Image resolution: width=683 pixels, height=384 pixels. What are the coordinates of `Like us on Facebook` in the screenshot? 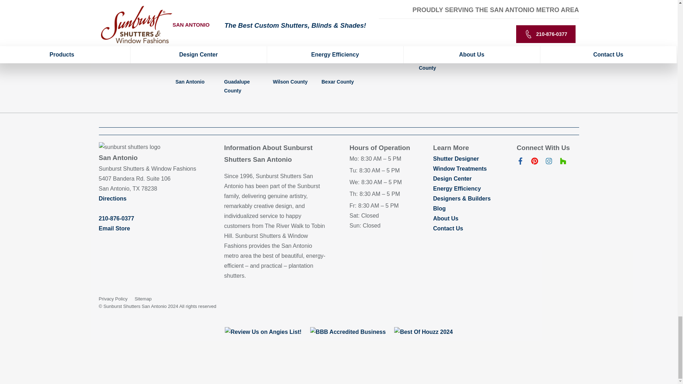 It's located at (520, 162).